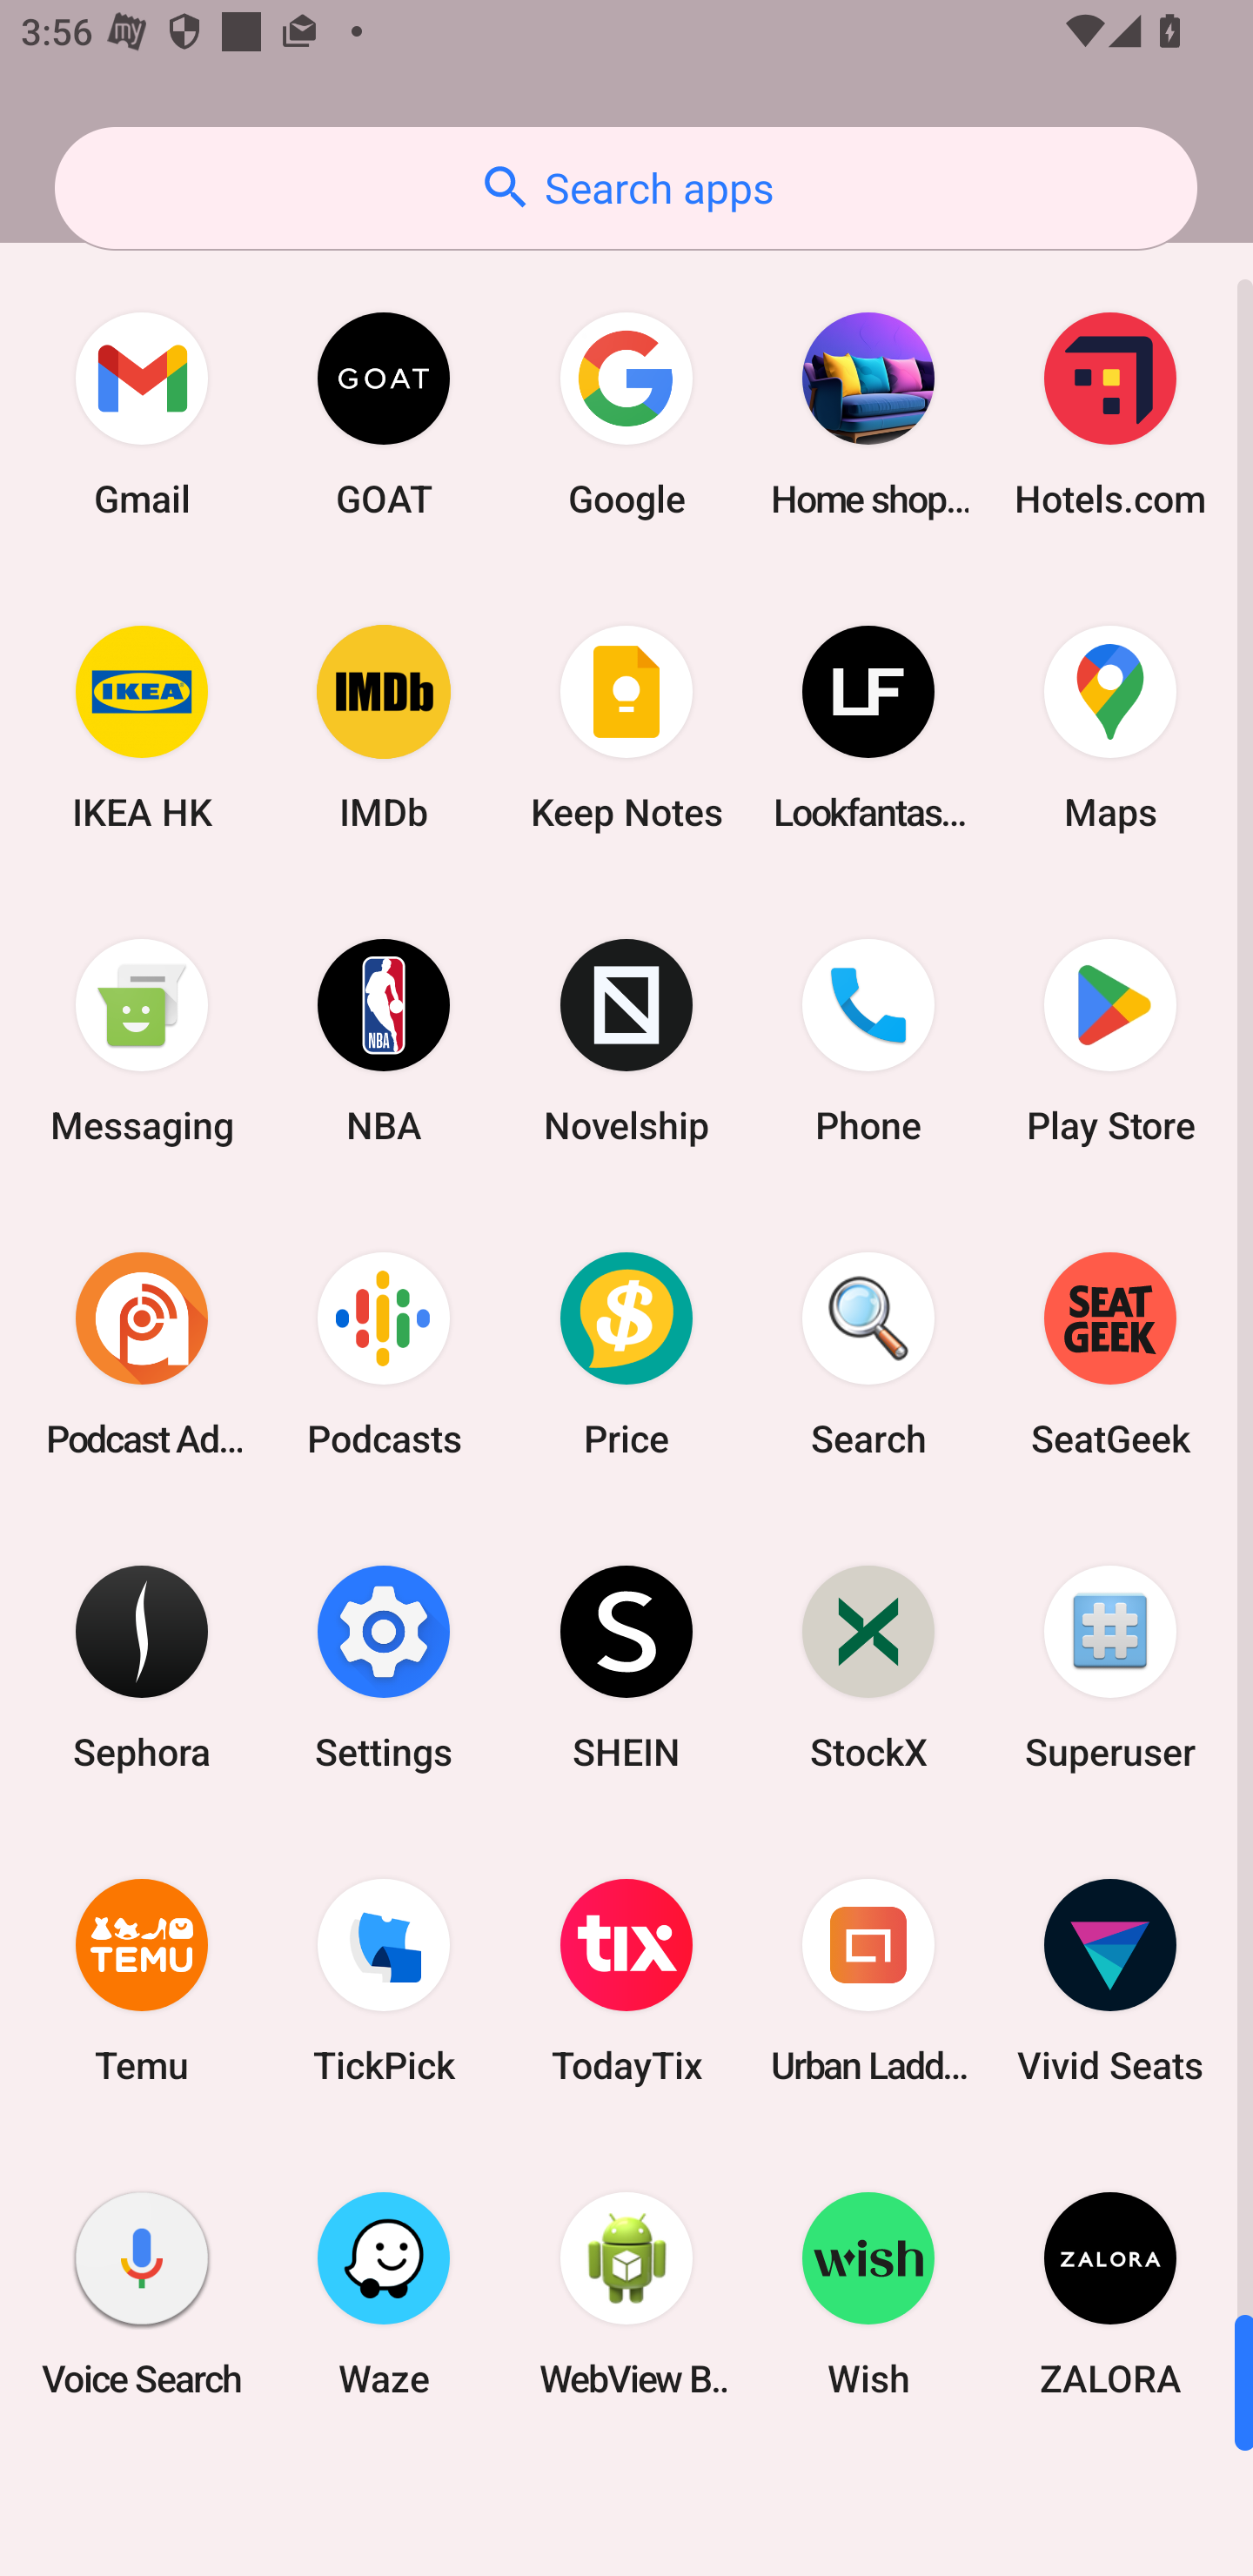  I want to click on Maps, so click(1110, 728).